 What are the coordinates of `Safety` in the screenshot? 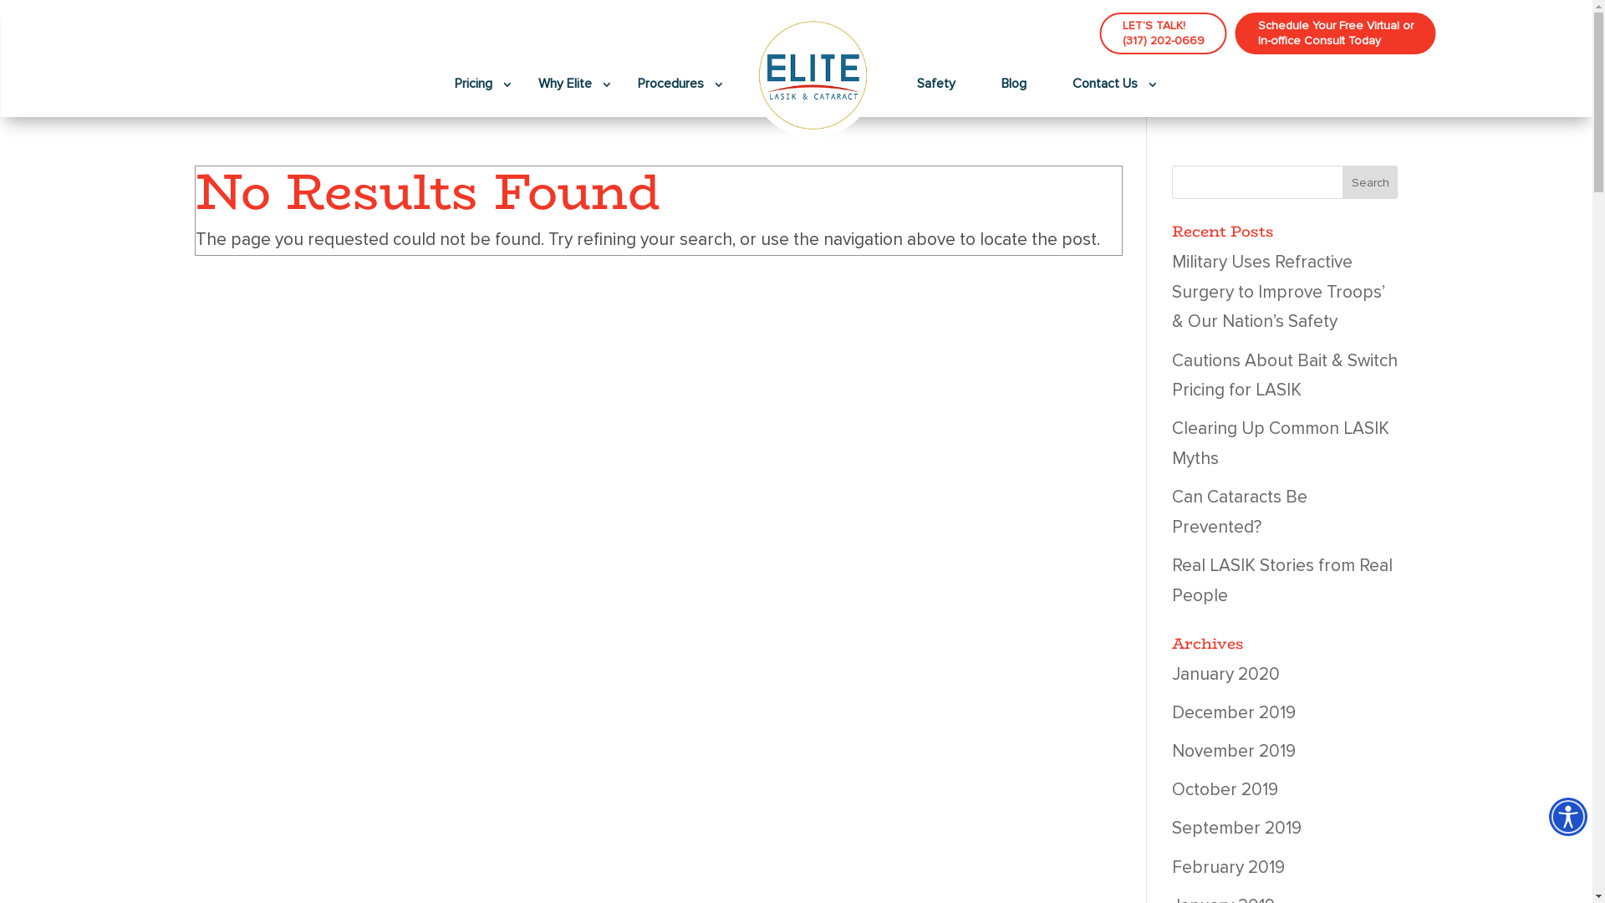 It's located at (936, 84).